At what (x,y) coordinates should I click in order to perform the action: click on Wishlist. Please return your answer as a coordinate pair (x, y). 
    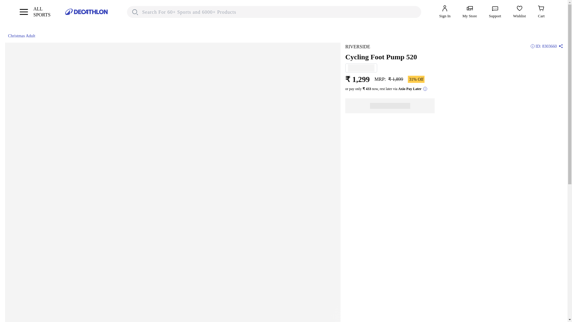
    Looking at the image, I should click on (20, 36).